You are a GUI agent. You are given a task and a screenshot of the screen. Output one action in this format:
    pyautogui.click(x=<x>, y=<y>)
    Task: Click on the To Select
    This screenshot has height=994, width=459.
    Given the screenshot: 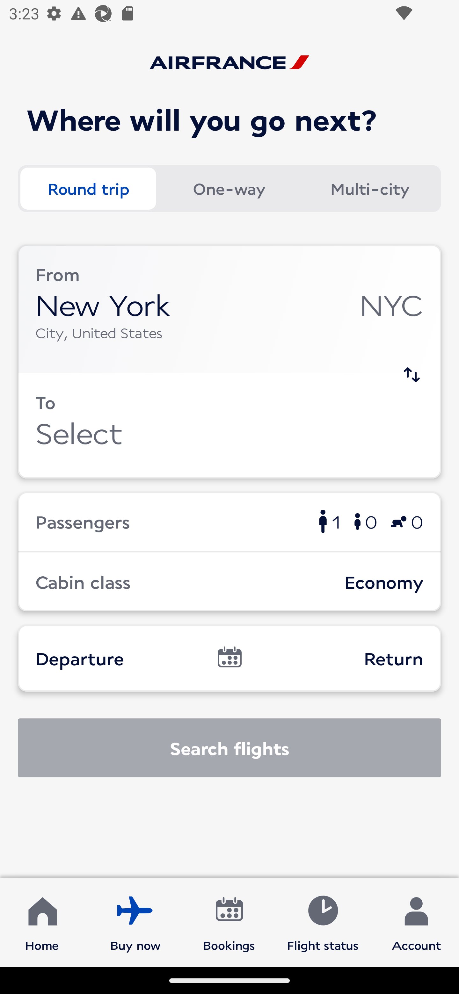 What is the action you would take?
    pyautogui.click(x=229, y=425)
    